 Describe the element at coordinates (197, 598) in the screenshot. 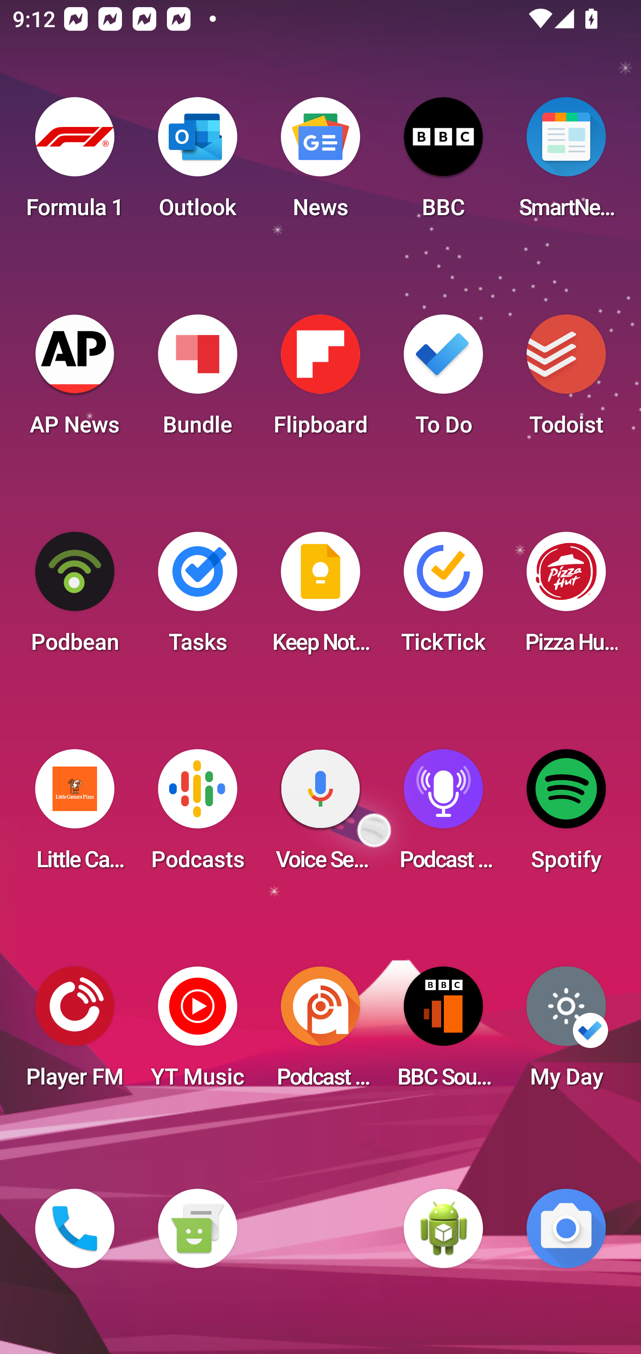

I see `Tasks` at that location.